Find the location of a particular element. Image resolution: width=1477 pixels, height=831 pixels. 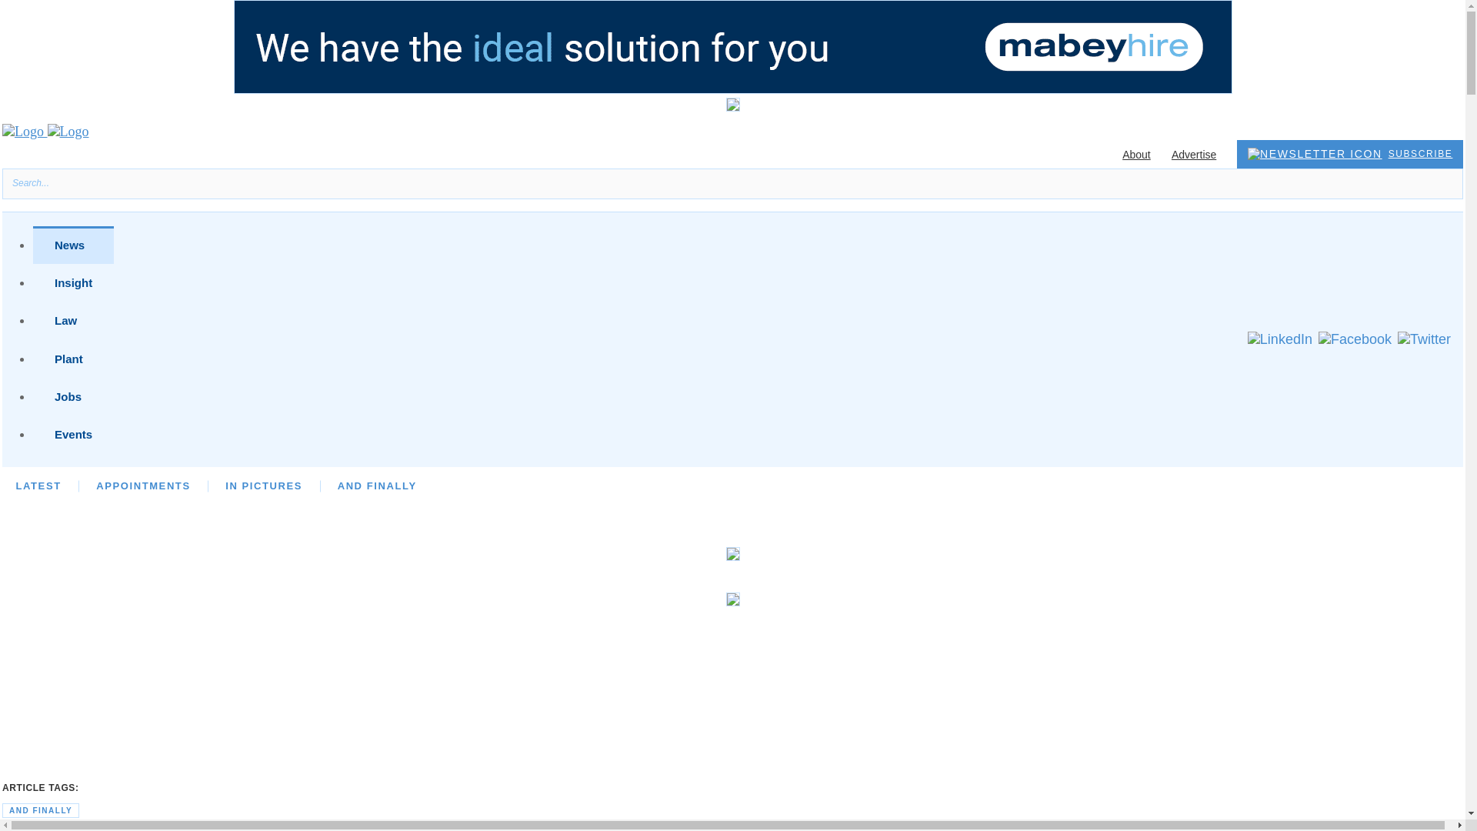

COMPANY PROFILES is located at coordinates (851, 486).